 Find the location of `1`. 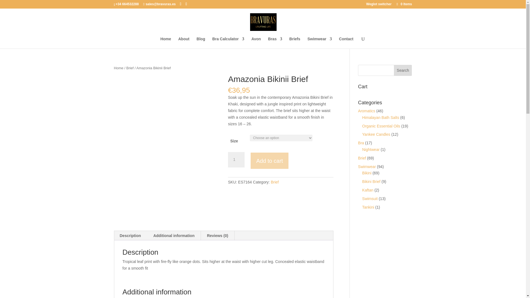

1 is located at coordinates (236, 159).